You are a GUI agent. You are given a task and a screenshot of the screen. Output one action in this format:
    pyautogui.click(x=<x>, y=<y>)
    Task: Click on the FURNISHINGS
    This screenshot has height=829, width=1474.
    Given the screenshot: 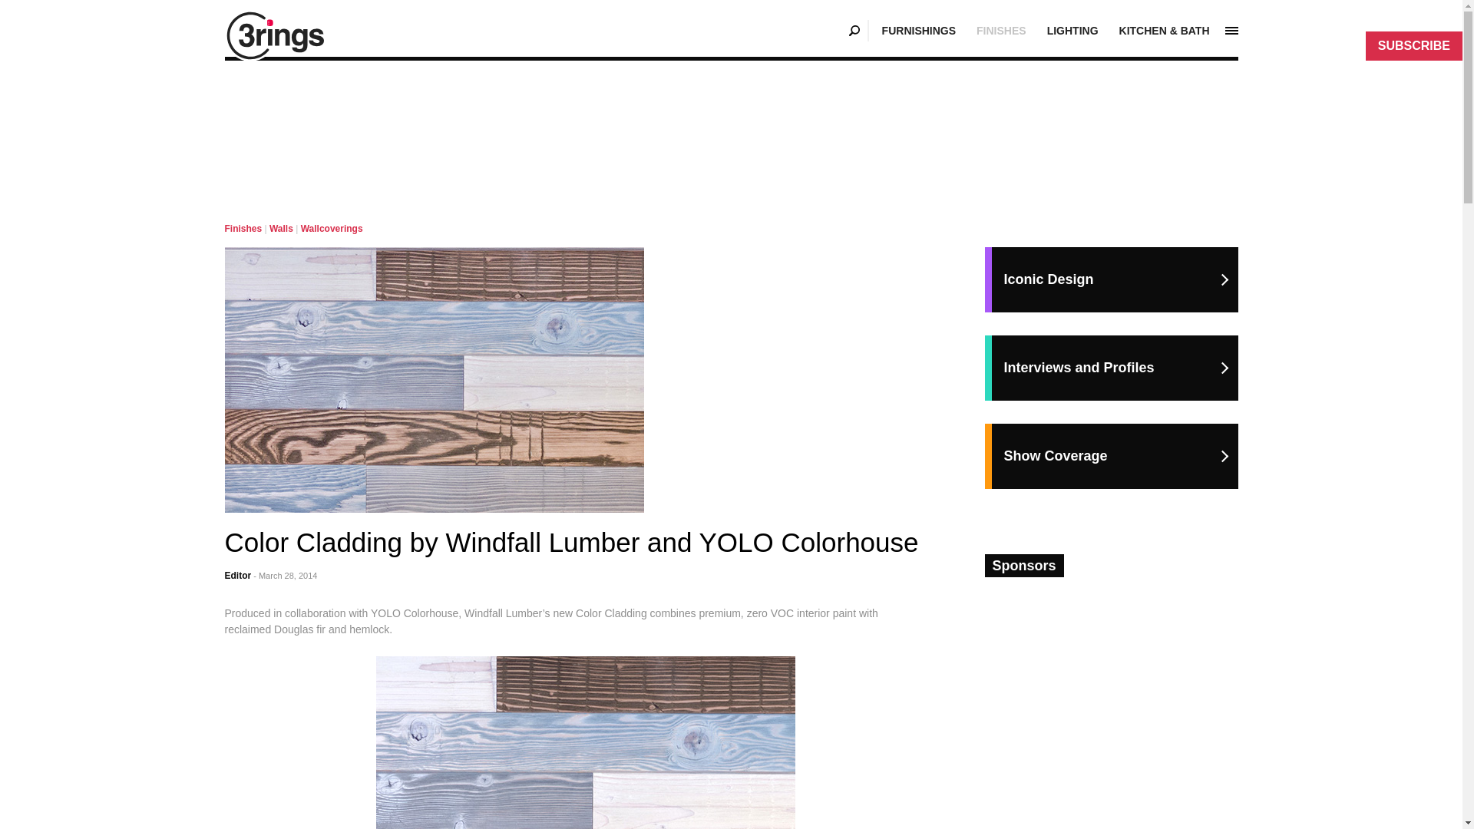 What is the action you would take?
    pyautogui.click(x=918, y=31)
    